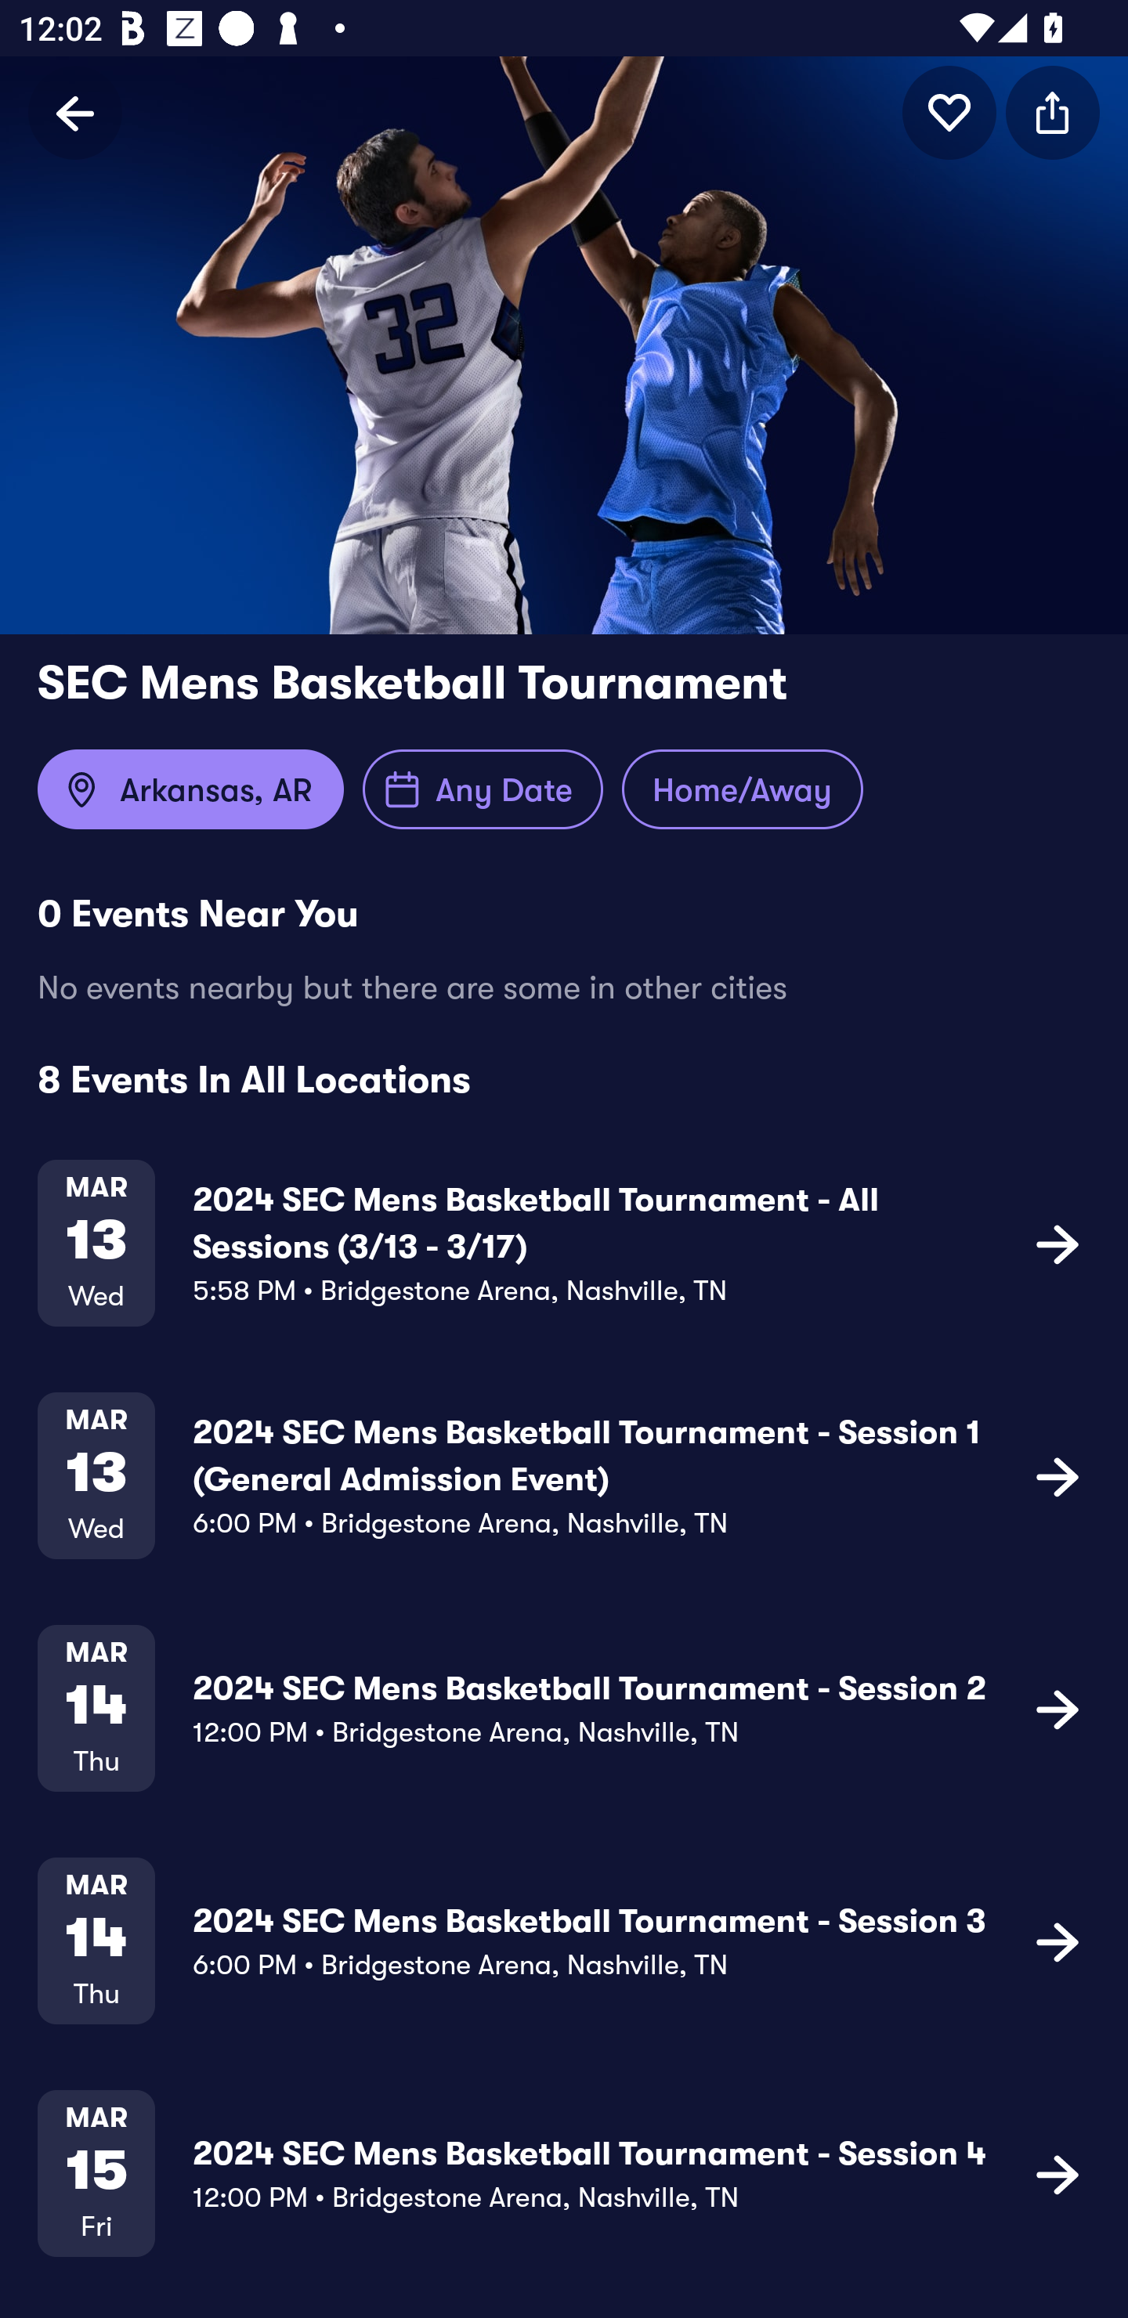  I want to click on icon button, so click(1053, 112).